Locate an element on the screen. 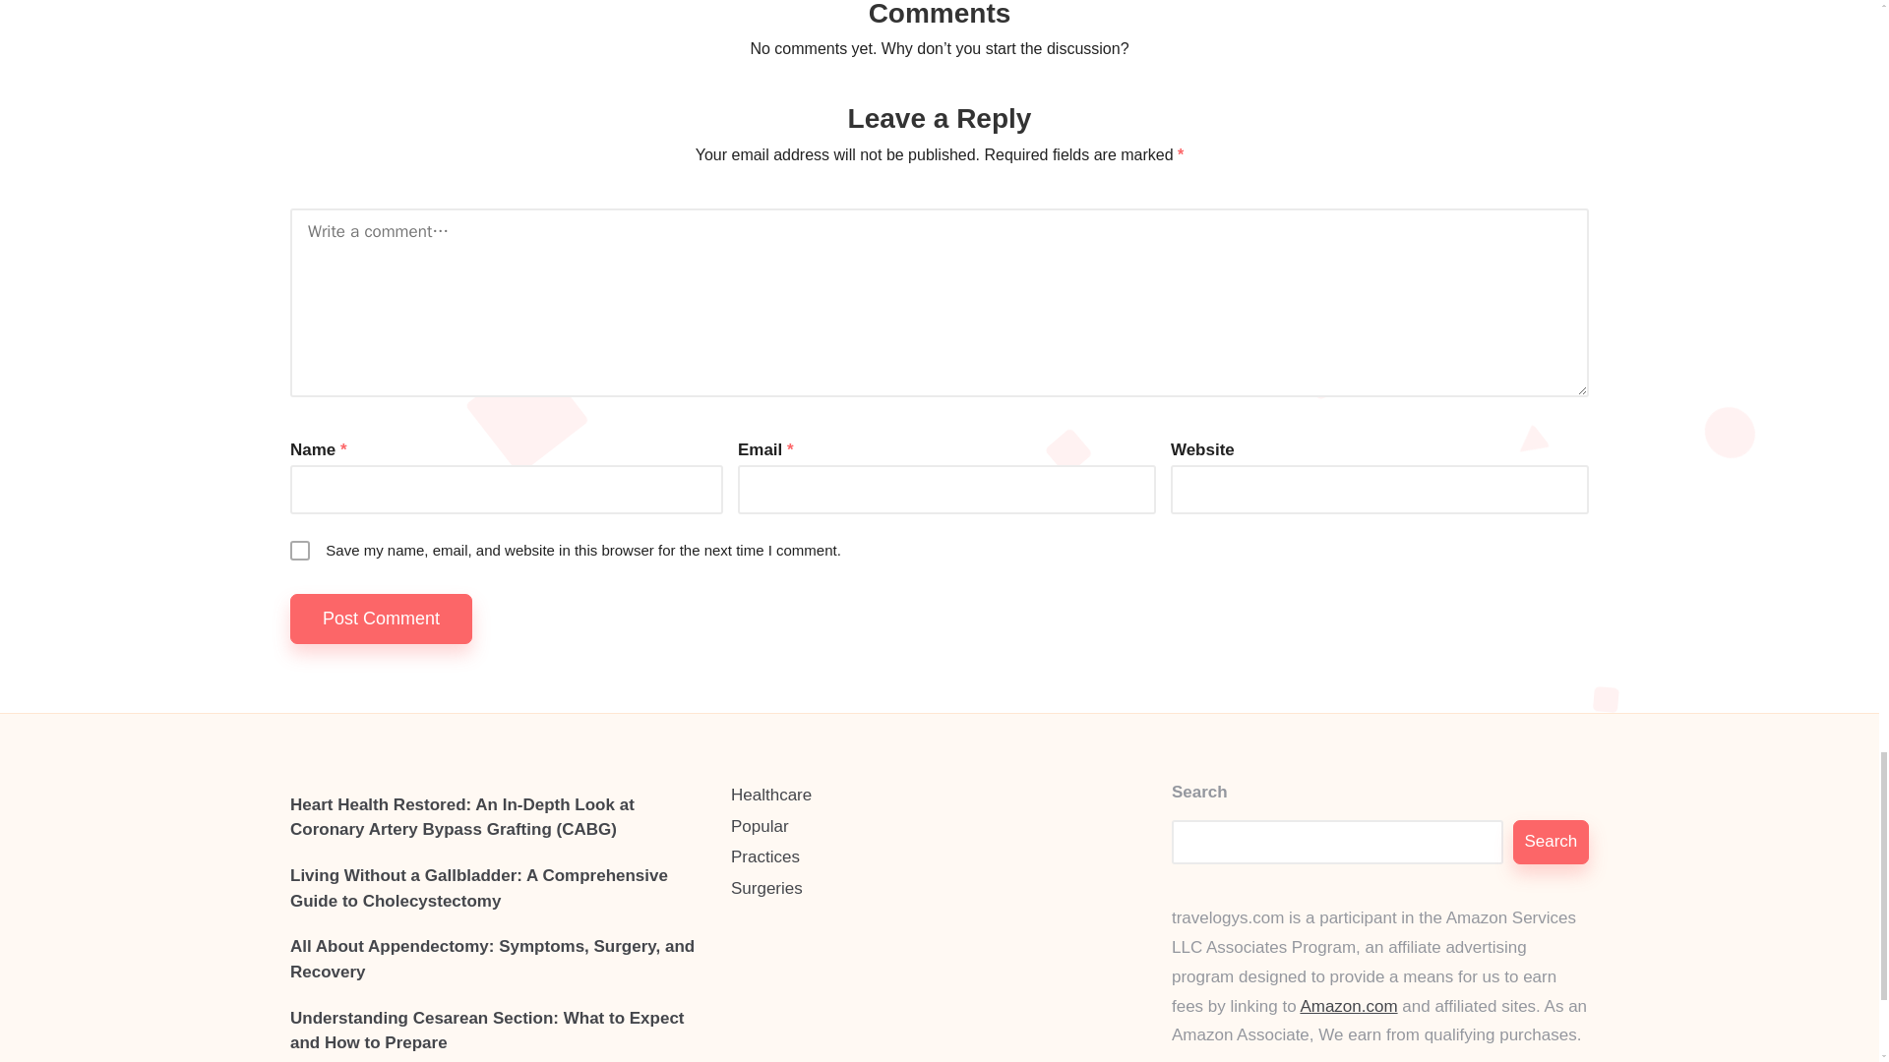  Practices is located at coordinates (940, 856).